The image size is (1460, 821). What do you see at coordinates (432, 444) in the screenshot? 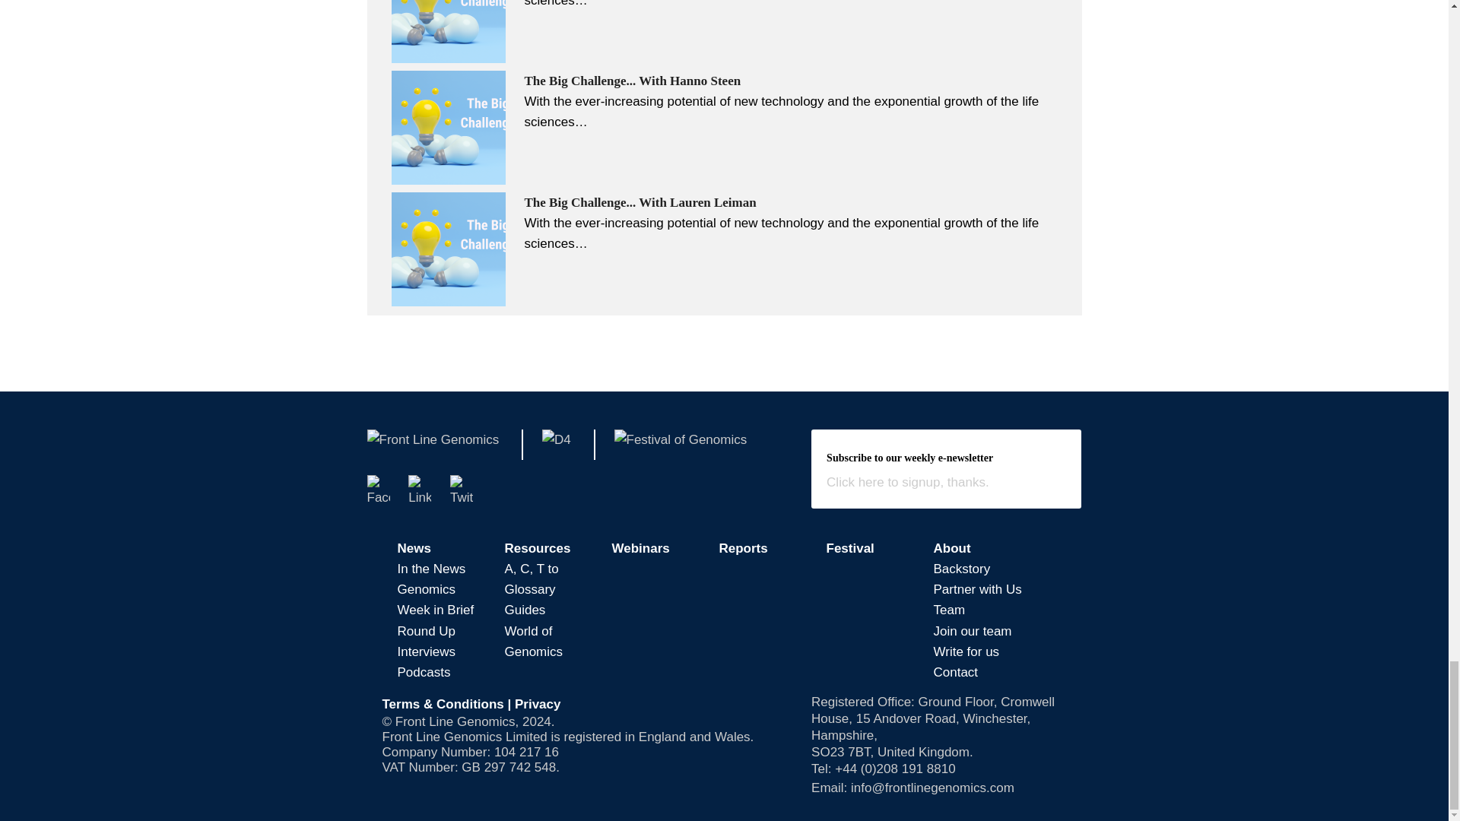
I see `Front Line Genomics` at bounding box center [432, 444].